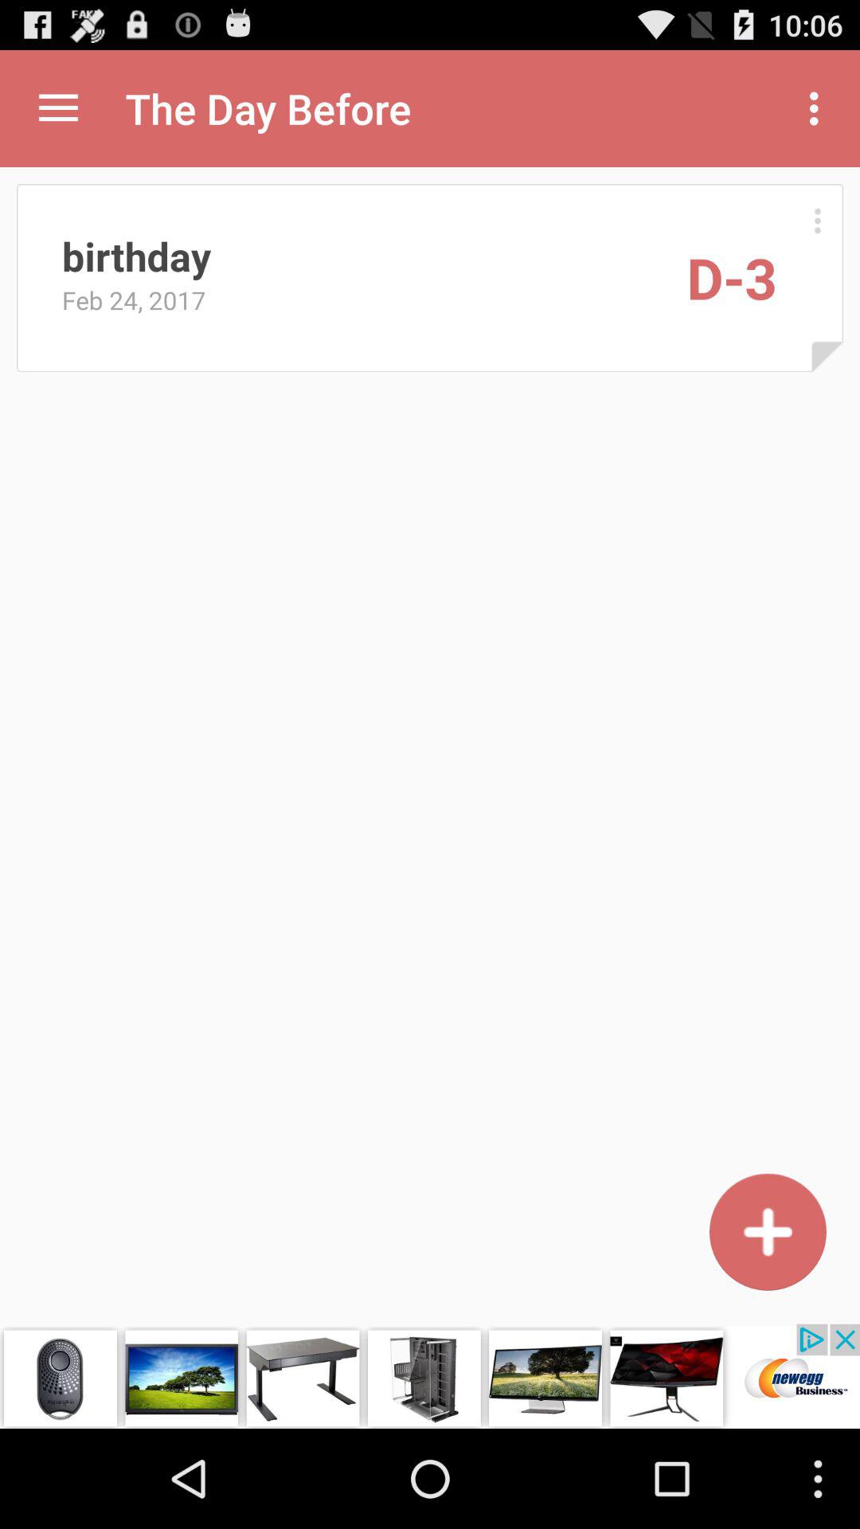 The image size is (860, 1529). Describe the element at coordinates (59, 108) in the screenshot. I see `view menu` at that location.